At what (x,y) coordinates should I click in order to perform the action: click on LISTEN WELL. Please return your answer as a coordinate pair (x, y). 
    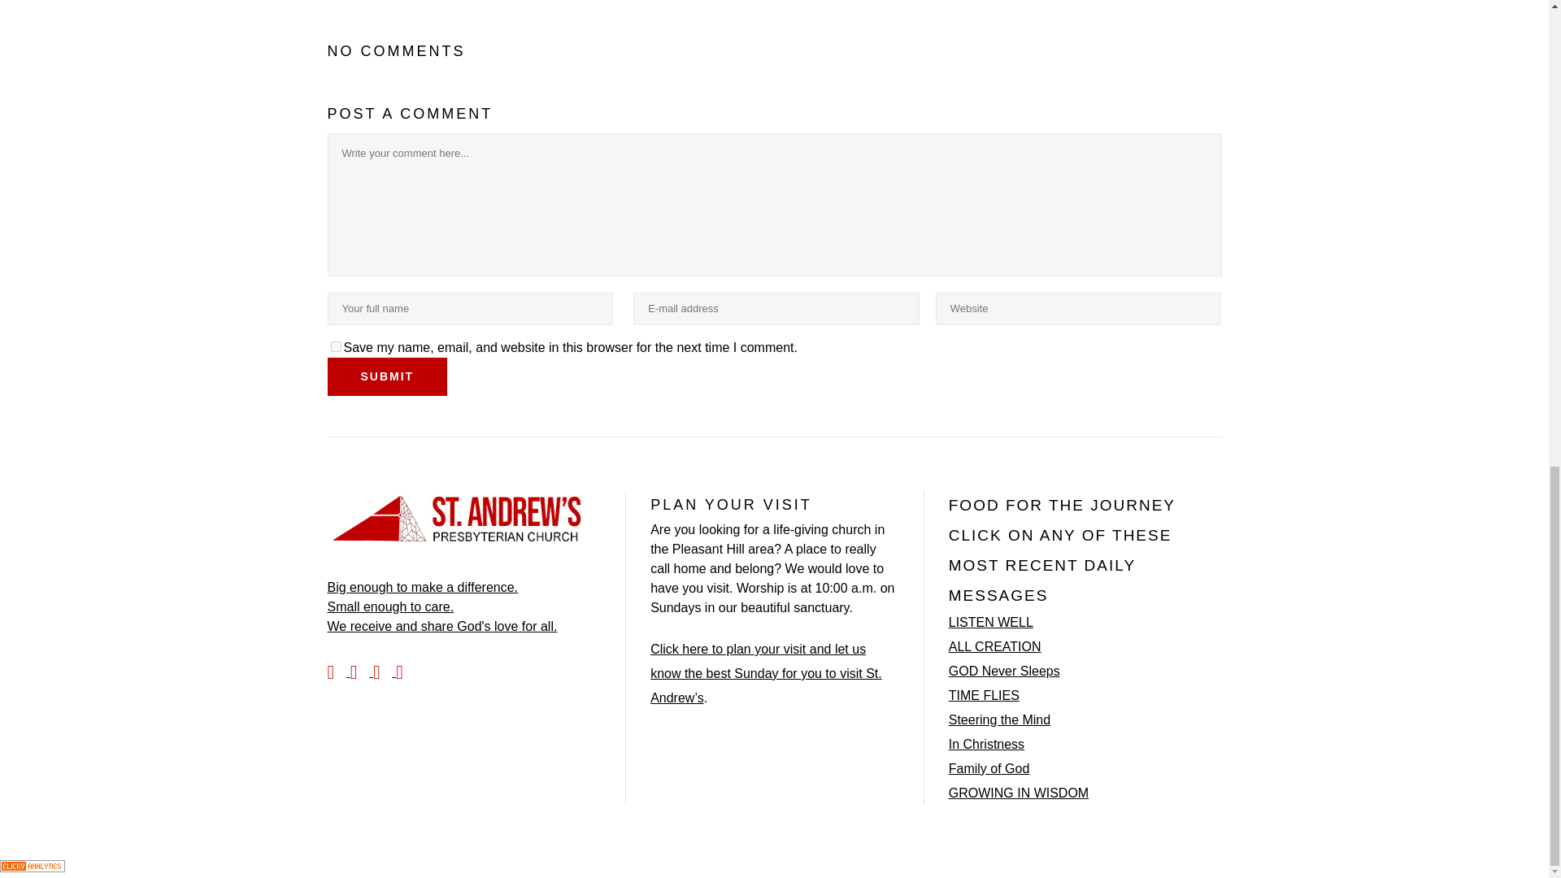
    Looking at the image, I should click on (991, 622).